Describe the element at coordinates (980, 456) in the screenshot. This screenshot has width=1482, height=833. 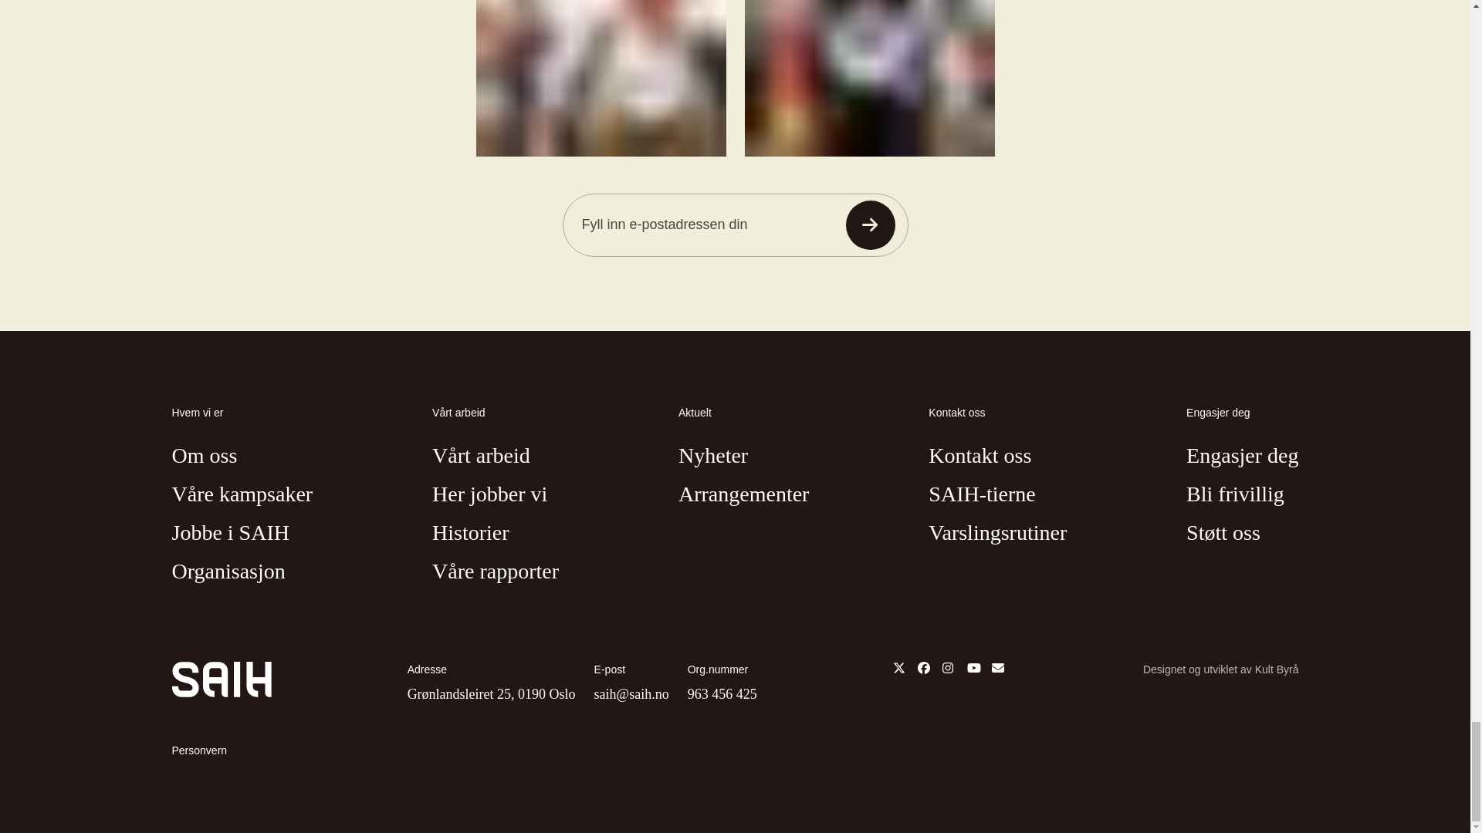
I see `Kontakt oss` at that location.